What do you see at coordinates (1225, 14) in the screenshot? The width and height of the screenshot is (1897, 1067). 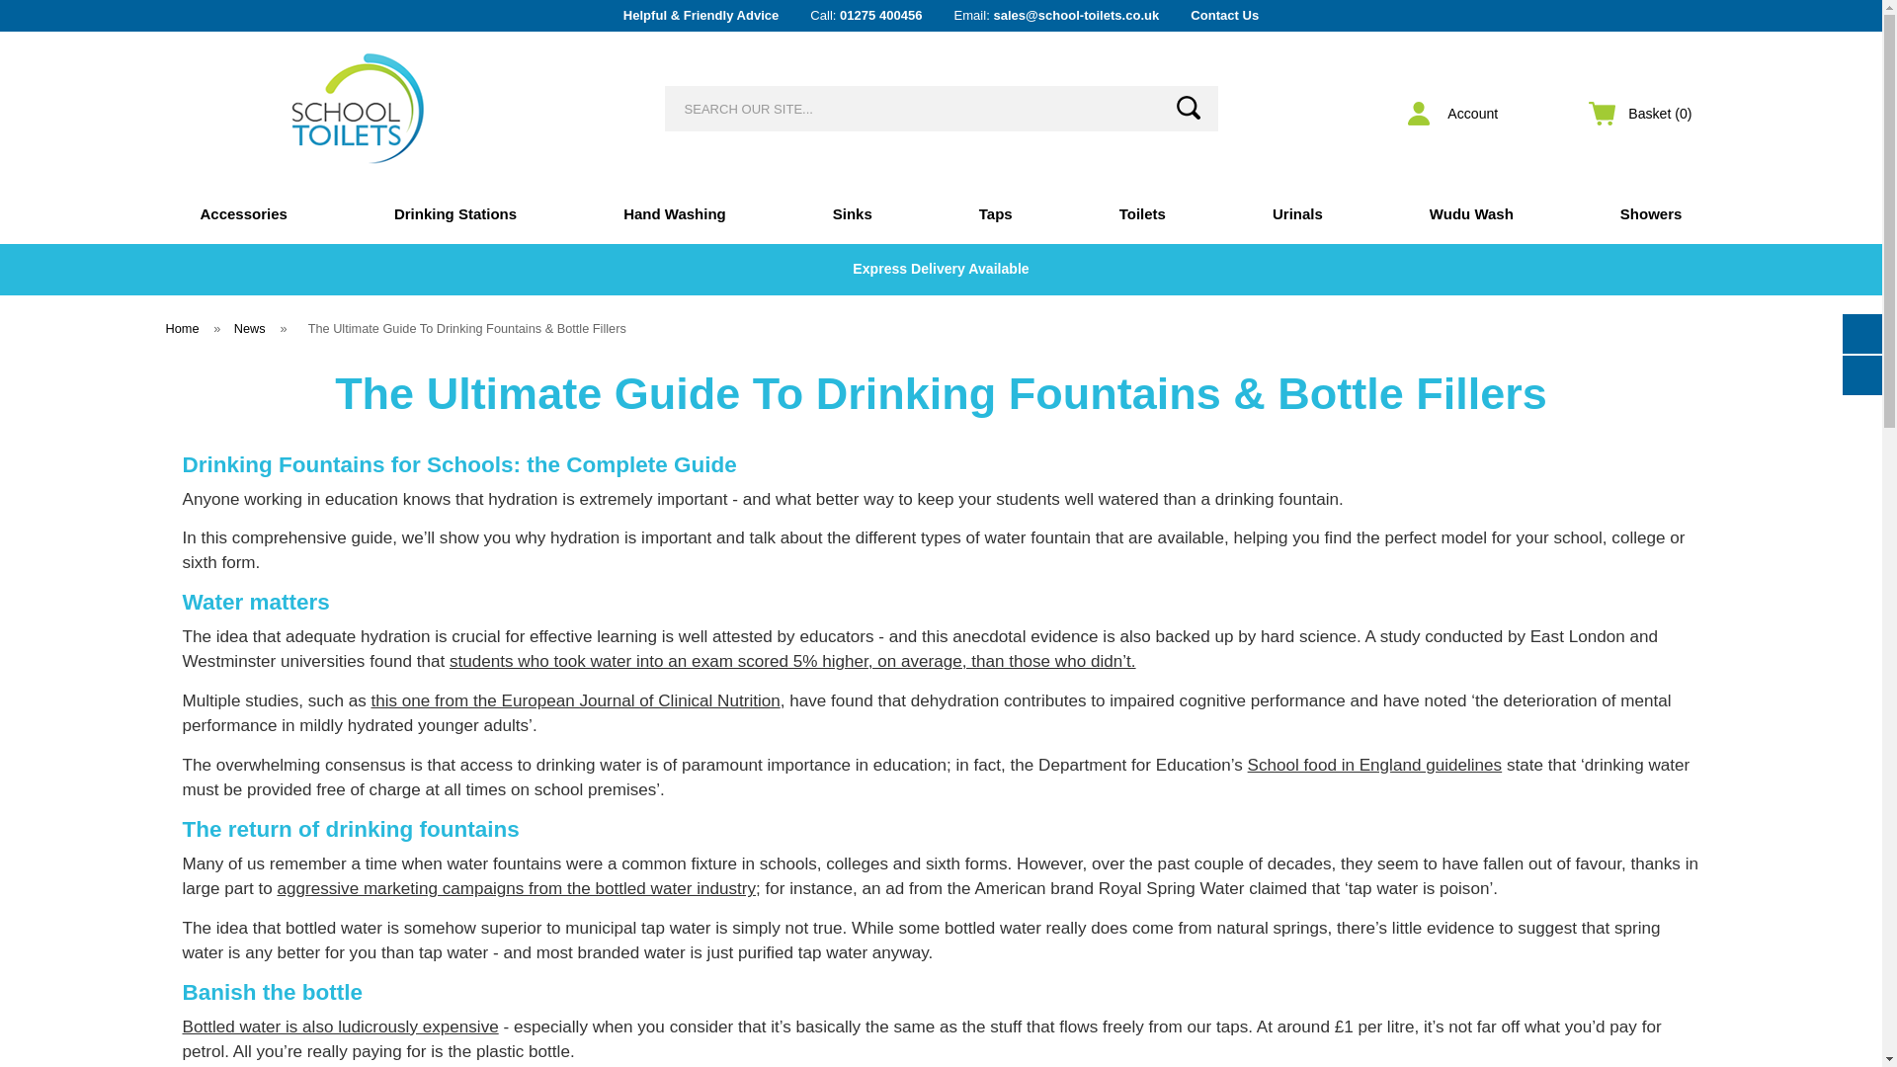 I see `Contact Us` at bounding box center [1225, 14].